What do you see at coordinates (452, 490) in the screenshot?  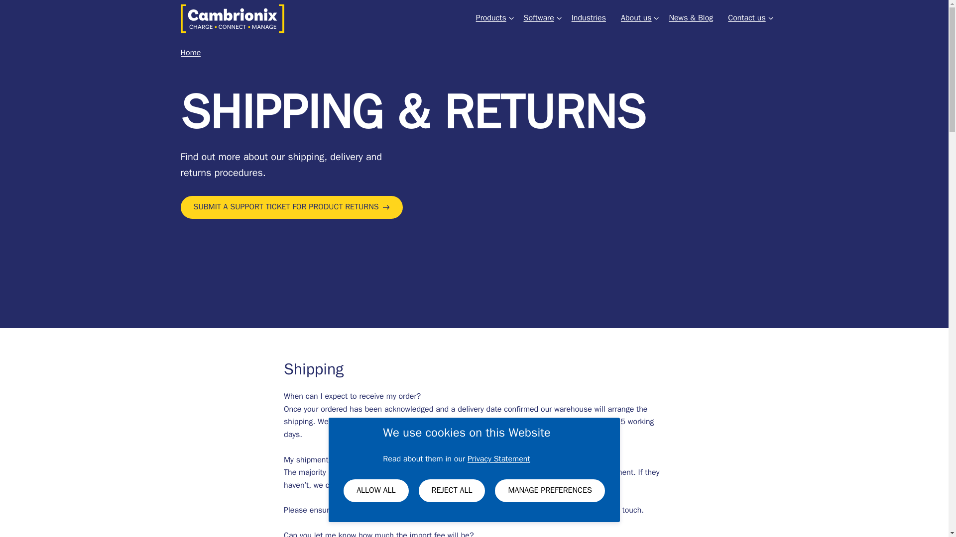 I see `REJECT ALL` at bounding box center [452, 490].